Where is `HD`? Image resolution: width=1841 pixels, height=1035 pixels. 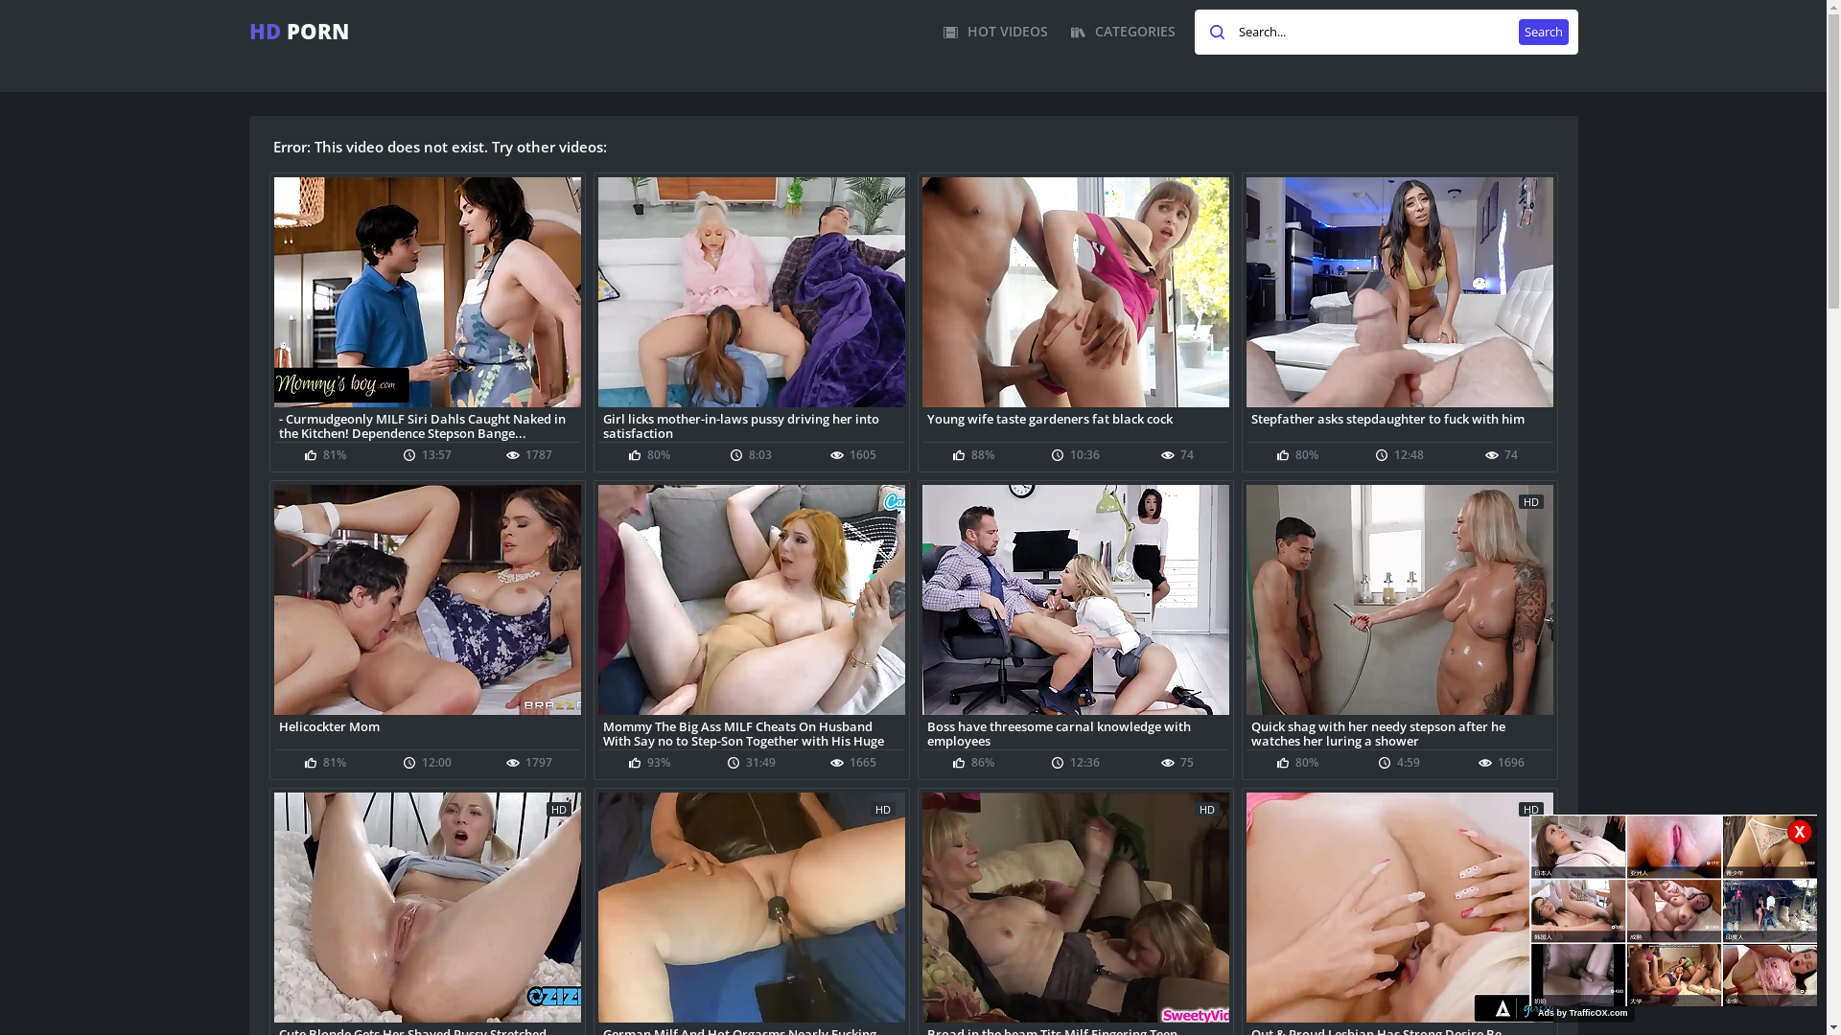 HD is located at coordinates (752, 908).